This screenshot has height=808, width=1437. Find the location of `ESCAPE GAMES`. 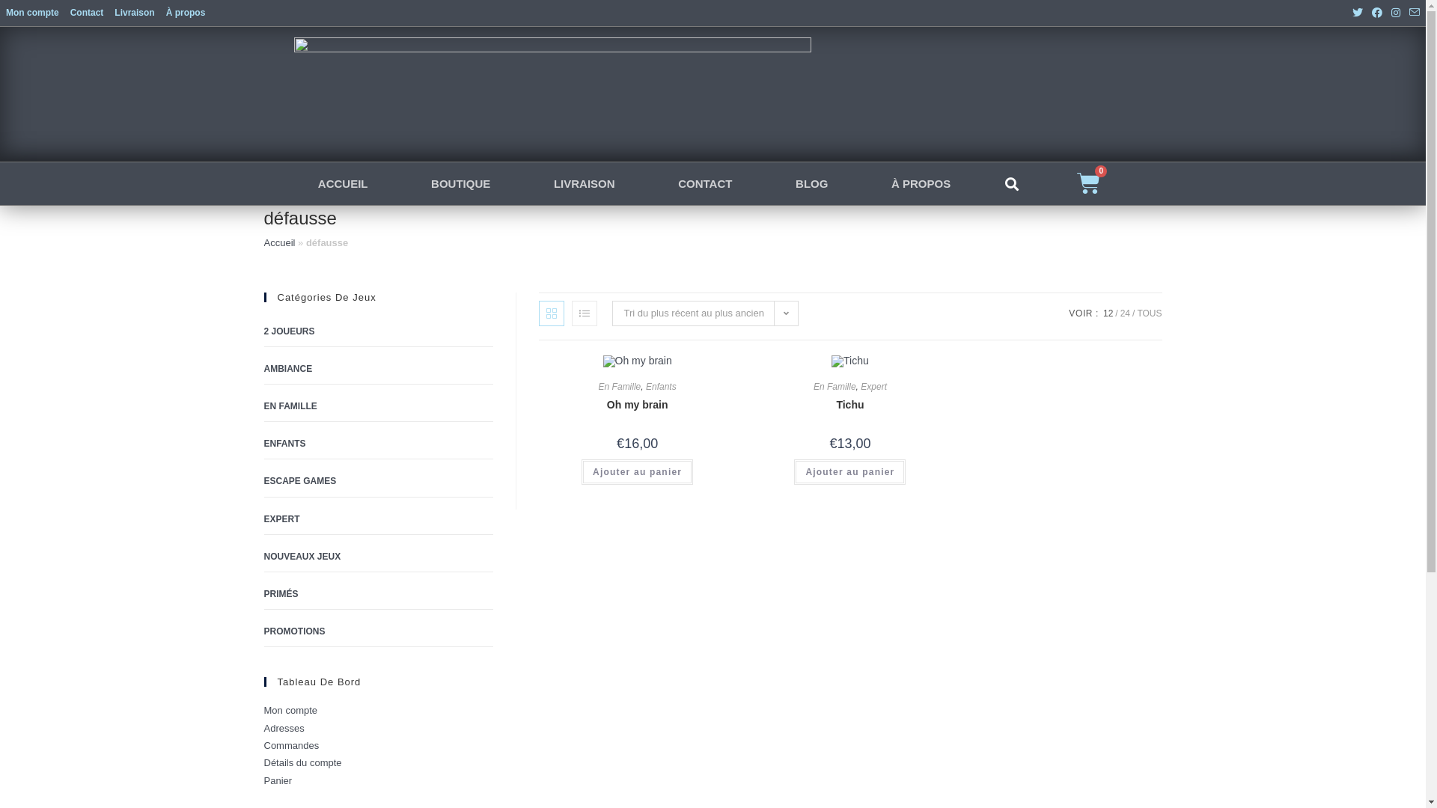

ESCAPE GAMES is located at coordinates (378, 482).